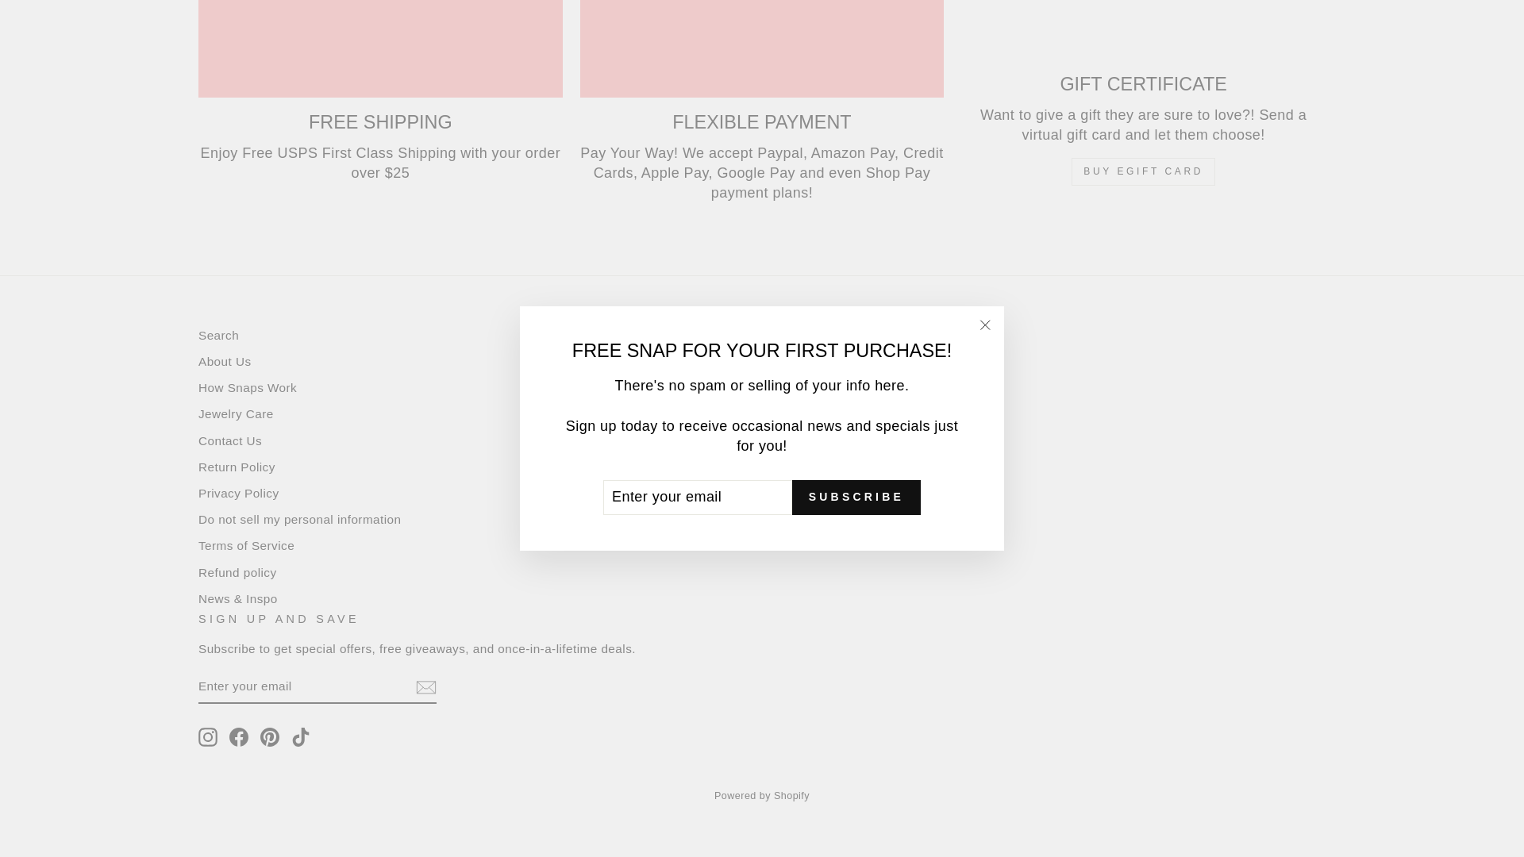 The height and width of the screenshot is (857, 1524). Describe the element at coordinates (208, 736) in the screenshot. I see `Lilleau Fashion Boutique on Instagram` at that location.